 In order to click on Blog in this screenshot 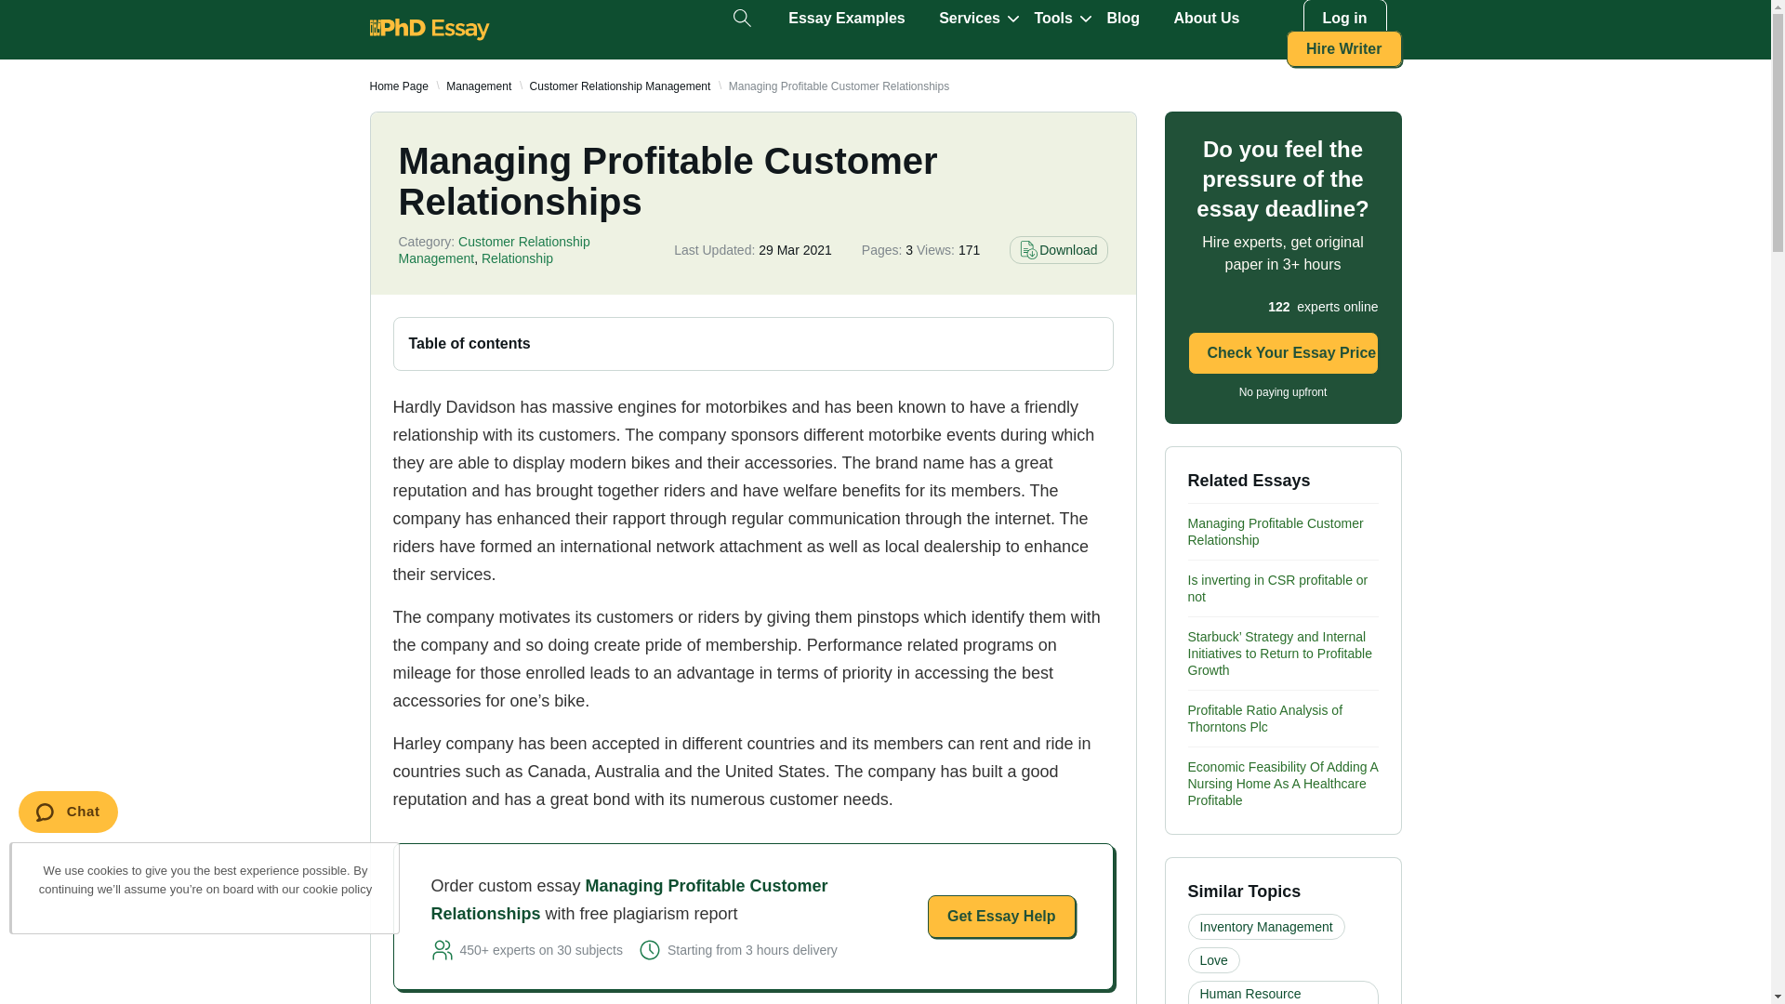, I will do `click(1123, 19)`.